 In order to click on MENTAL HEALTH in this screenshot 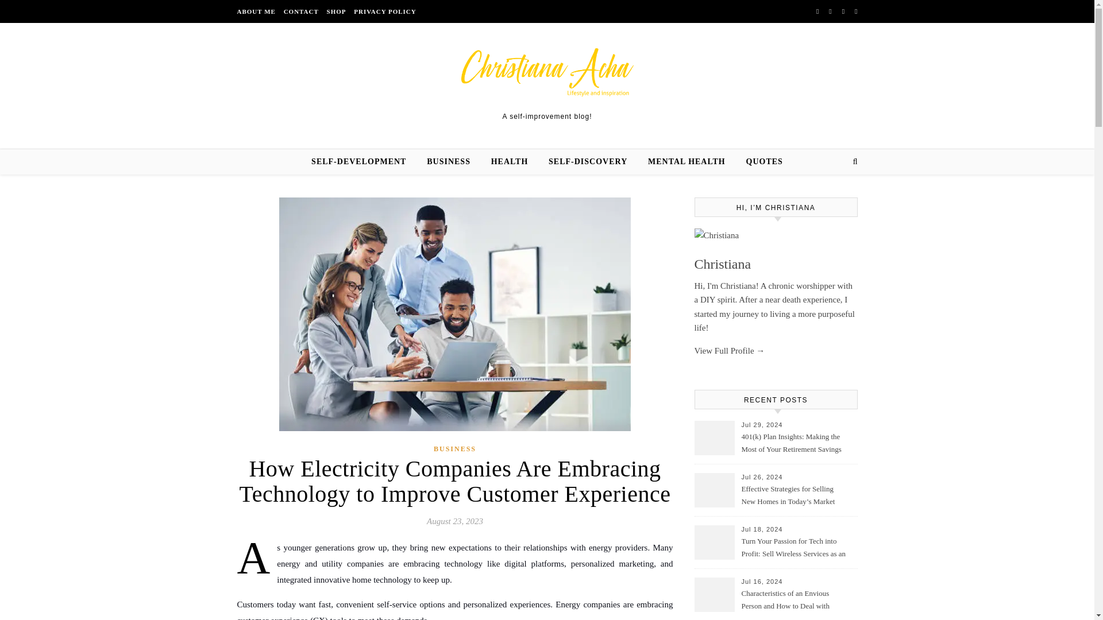, I will do `click(686, 162)`.